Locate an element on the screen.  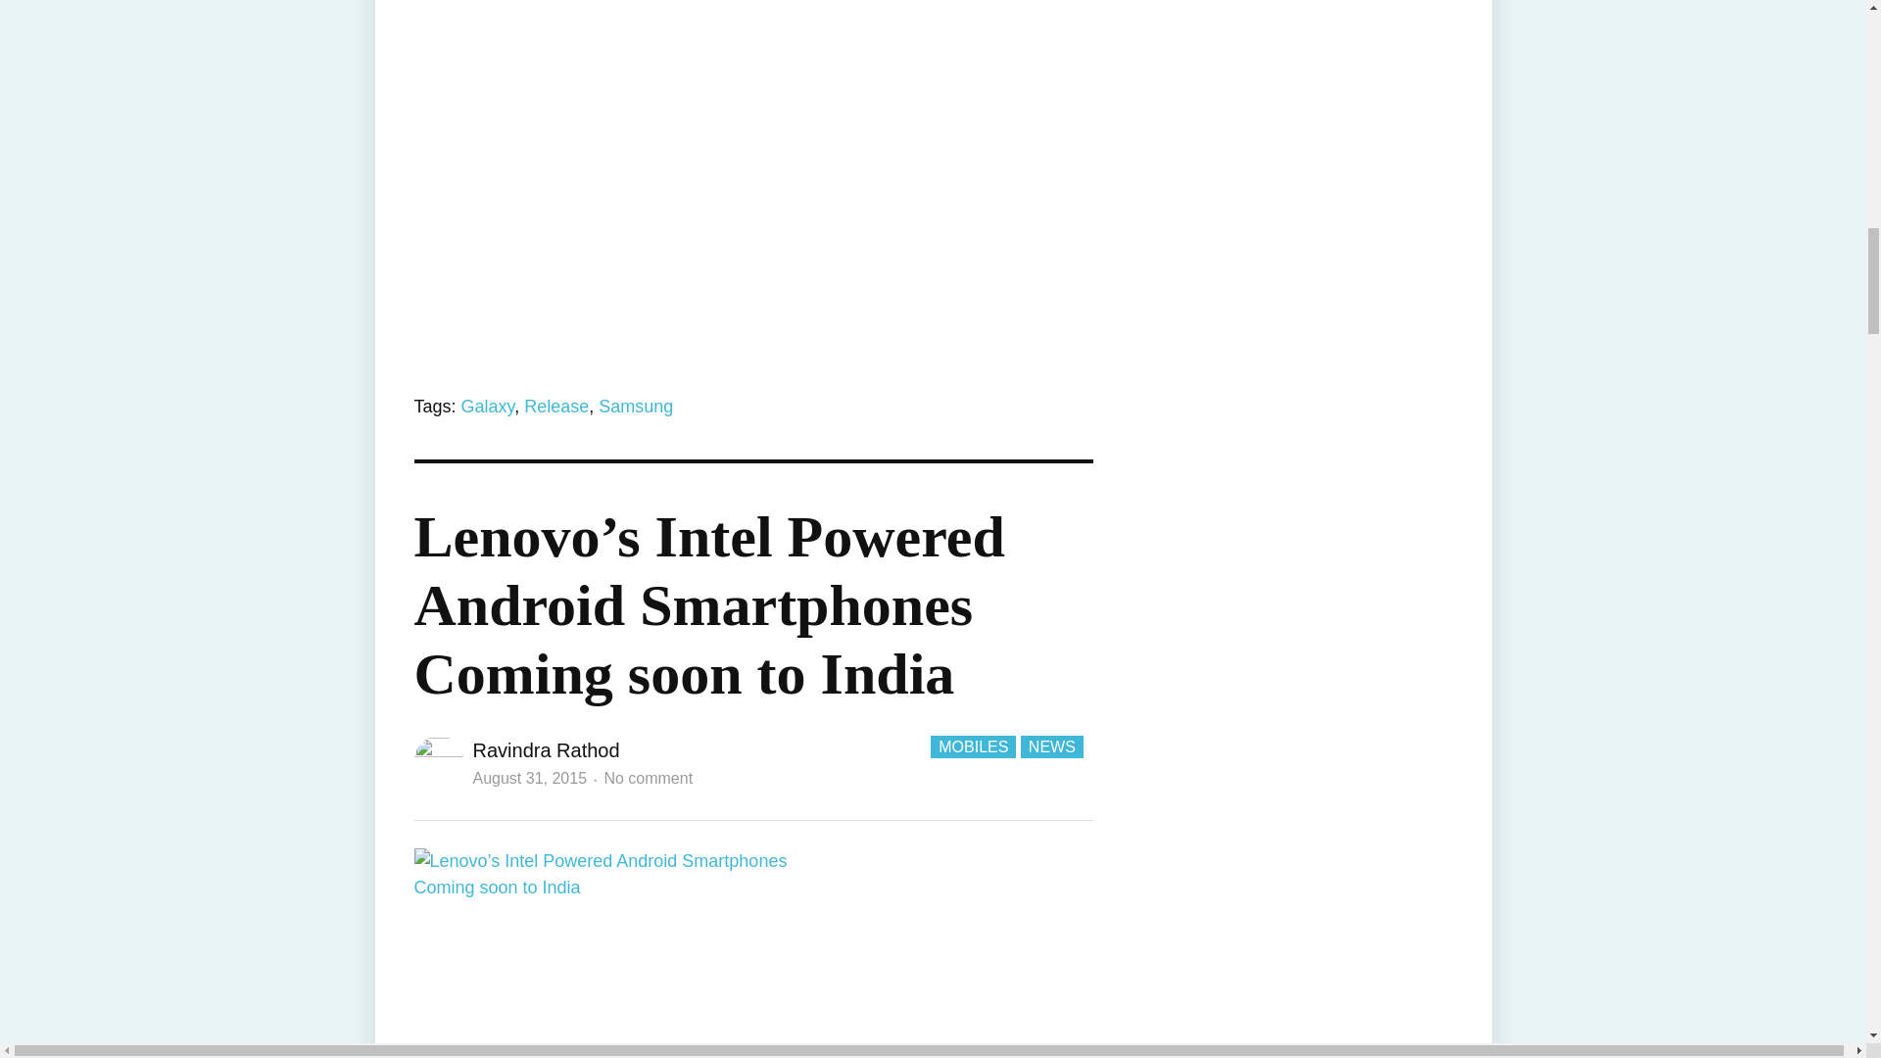
Samsung is located at coordinates (635, 407).